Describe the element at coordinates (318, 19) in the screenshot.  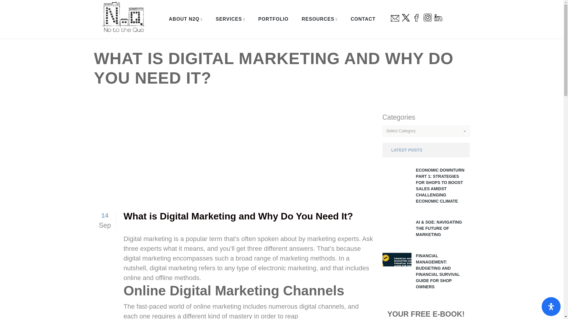
I see `RESOURCES` at that location.